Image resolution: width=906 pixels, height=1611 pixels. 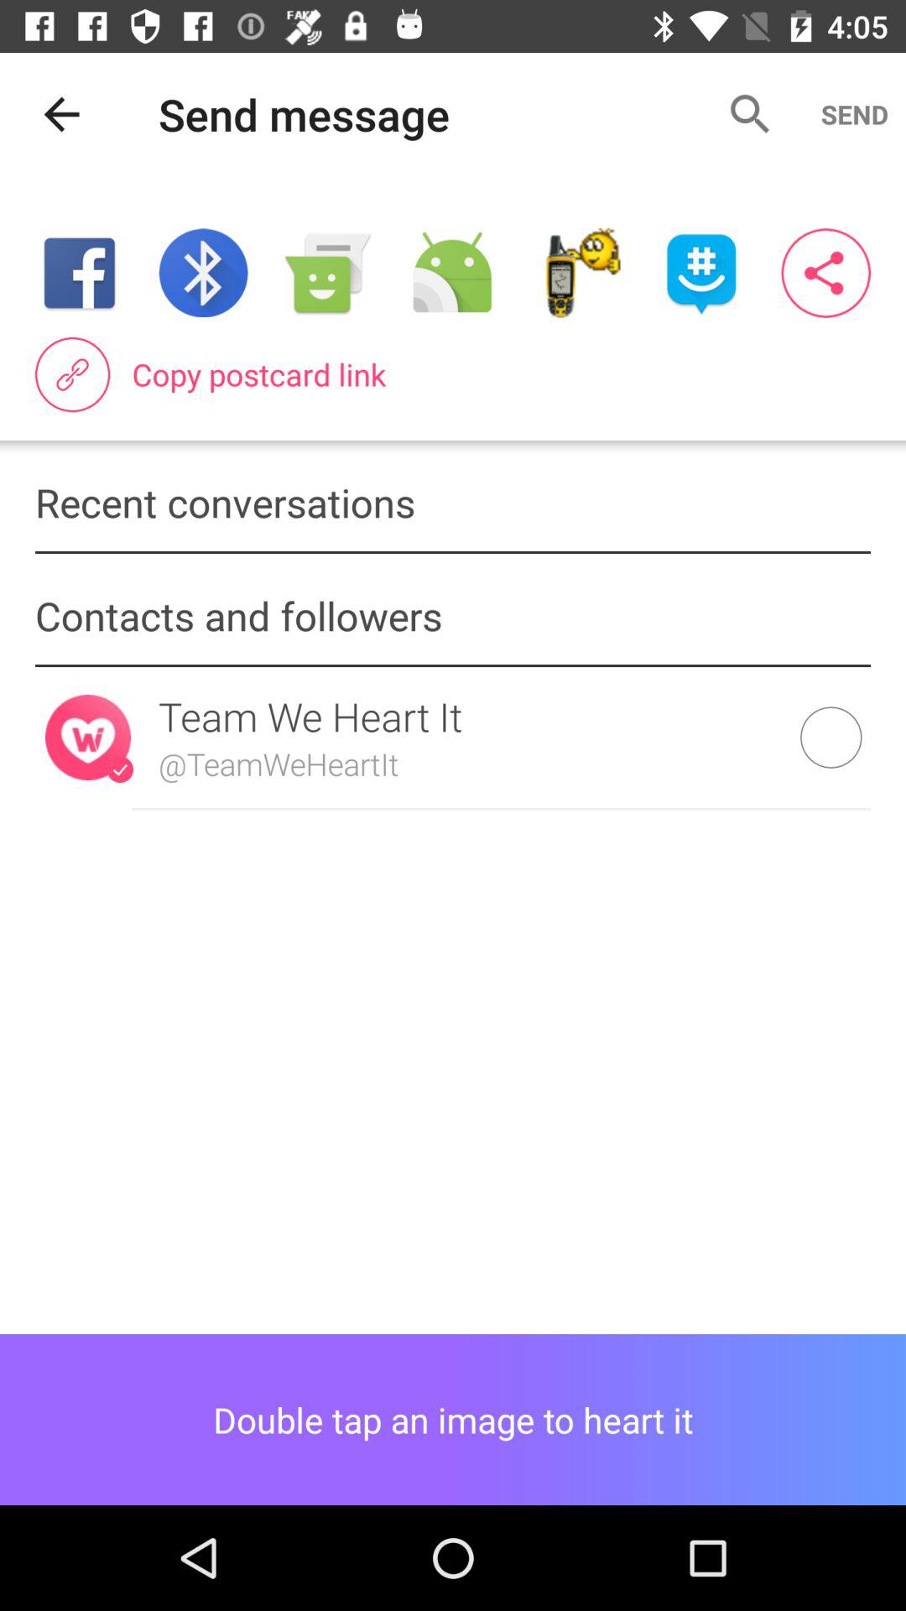 I want to click on click the icon above copy postcard link icon, so click(x=203, y=273).